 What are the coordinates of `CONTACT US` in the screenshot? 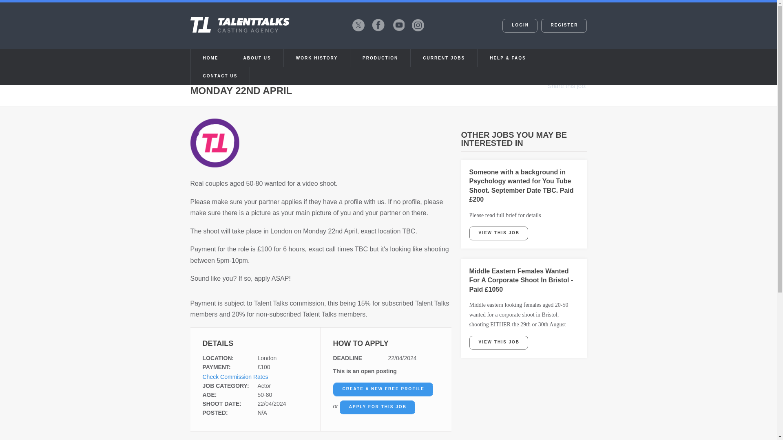 It's located at (220, 76).